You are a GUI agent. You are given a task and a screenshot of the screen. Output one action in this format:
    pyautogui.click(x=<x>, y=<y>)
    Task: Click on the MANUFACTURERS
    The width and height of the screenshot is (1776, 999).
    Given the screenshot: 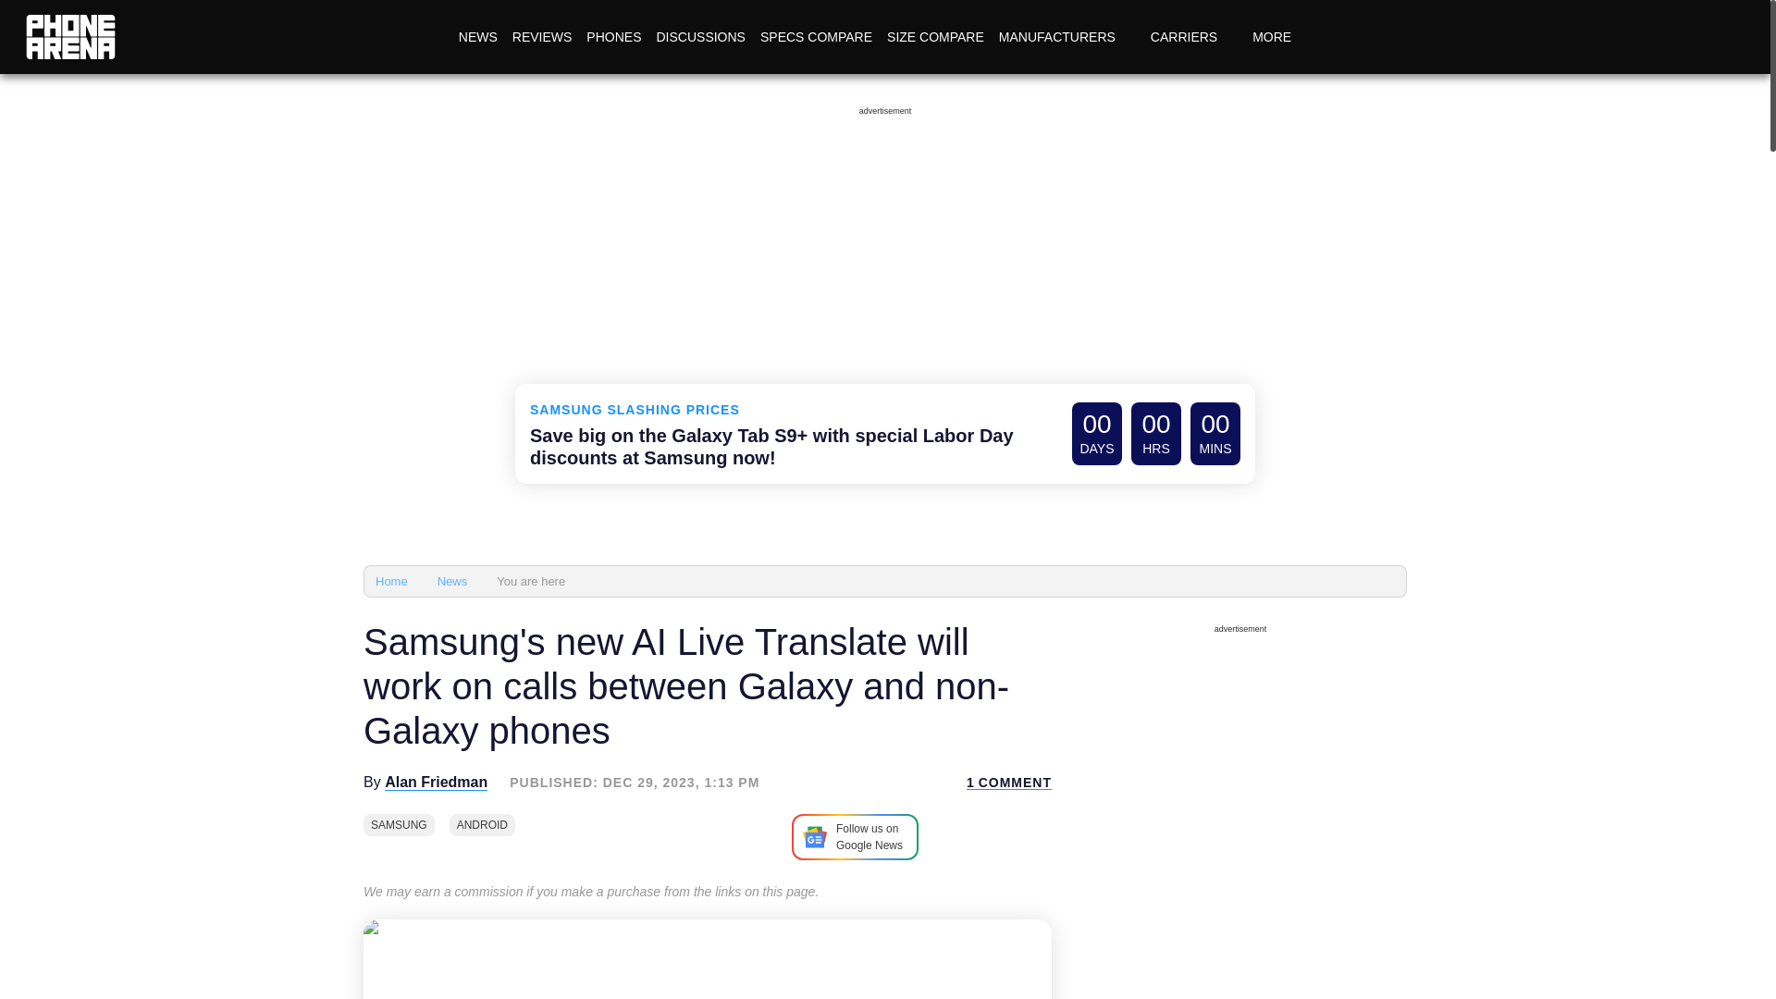 What is the action you would take?
    pyautogui.click(x=1067, y=37)
    